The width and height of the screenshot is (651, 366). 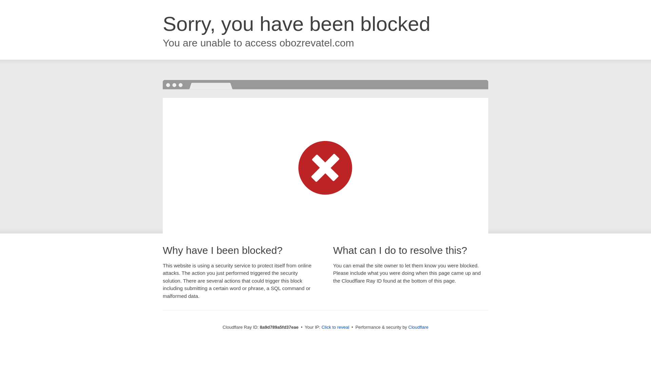 I want to click on Cloudflare, so click(x=418, y=327).